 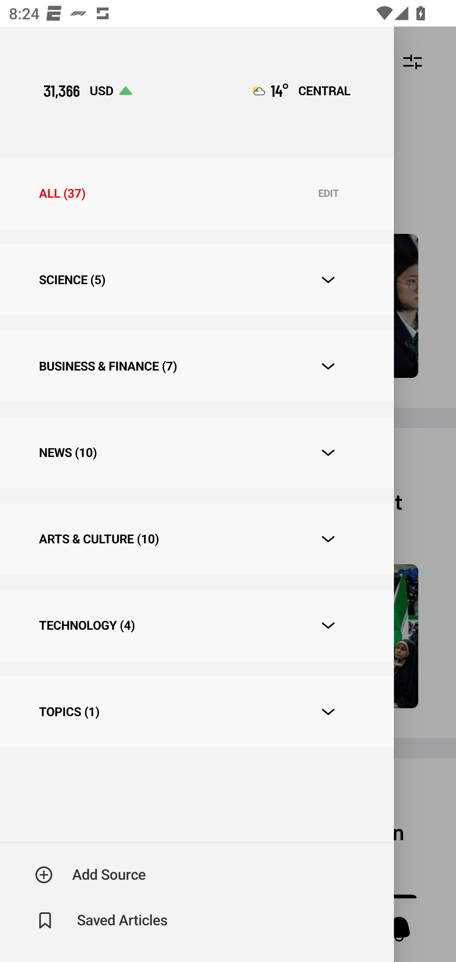 What do you see at coordinates (328, 626) in the screenshot?
I see `Expand Button` at bounding box center [328, 626].